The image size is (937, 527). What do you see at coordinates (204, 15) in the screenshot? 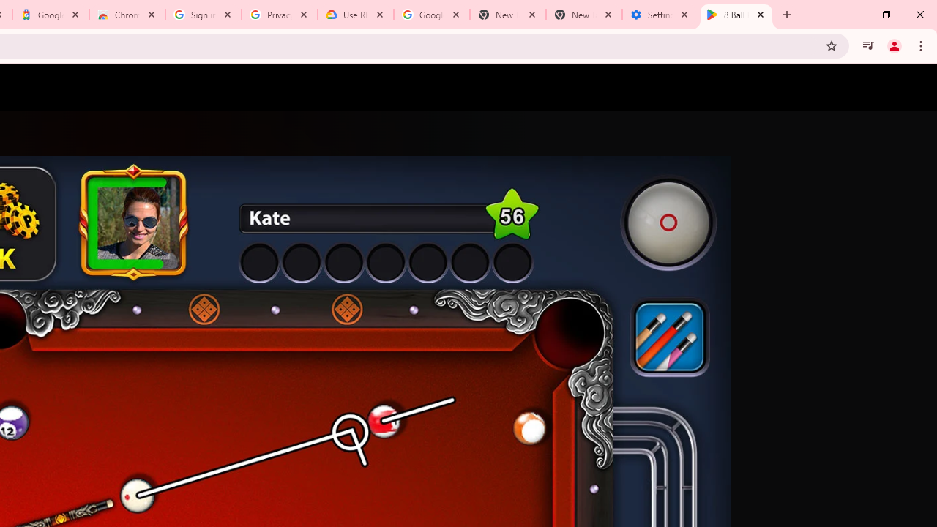
I see `Sign in - Google Accounts` at bounding box center [204, 15].